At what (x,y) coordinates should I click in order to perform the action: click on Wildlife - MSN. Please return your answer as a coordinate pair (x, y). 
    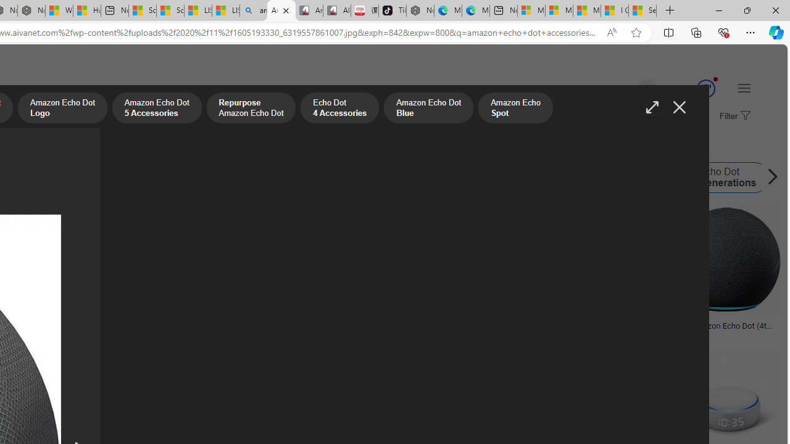
    Looking at the image, I should click on (59, 11).